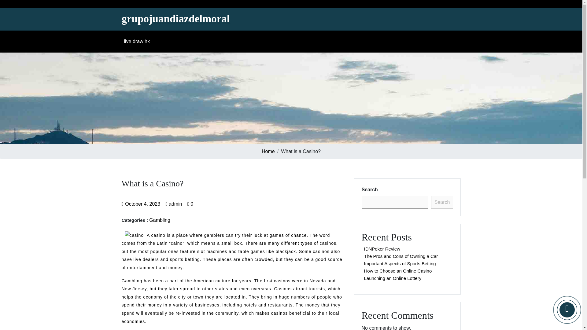 The image size is (587, 330). Describe the element at coordinates (442, 202) in the screenshot. I see `Search` at that location.